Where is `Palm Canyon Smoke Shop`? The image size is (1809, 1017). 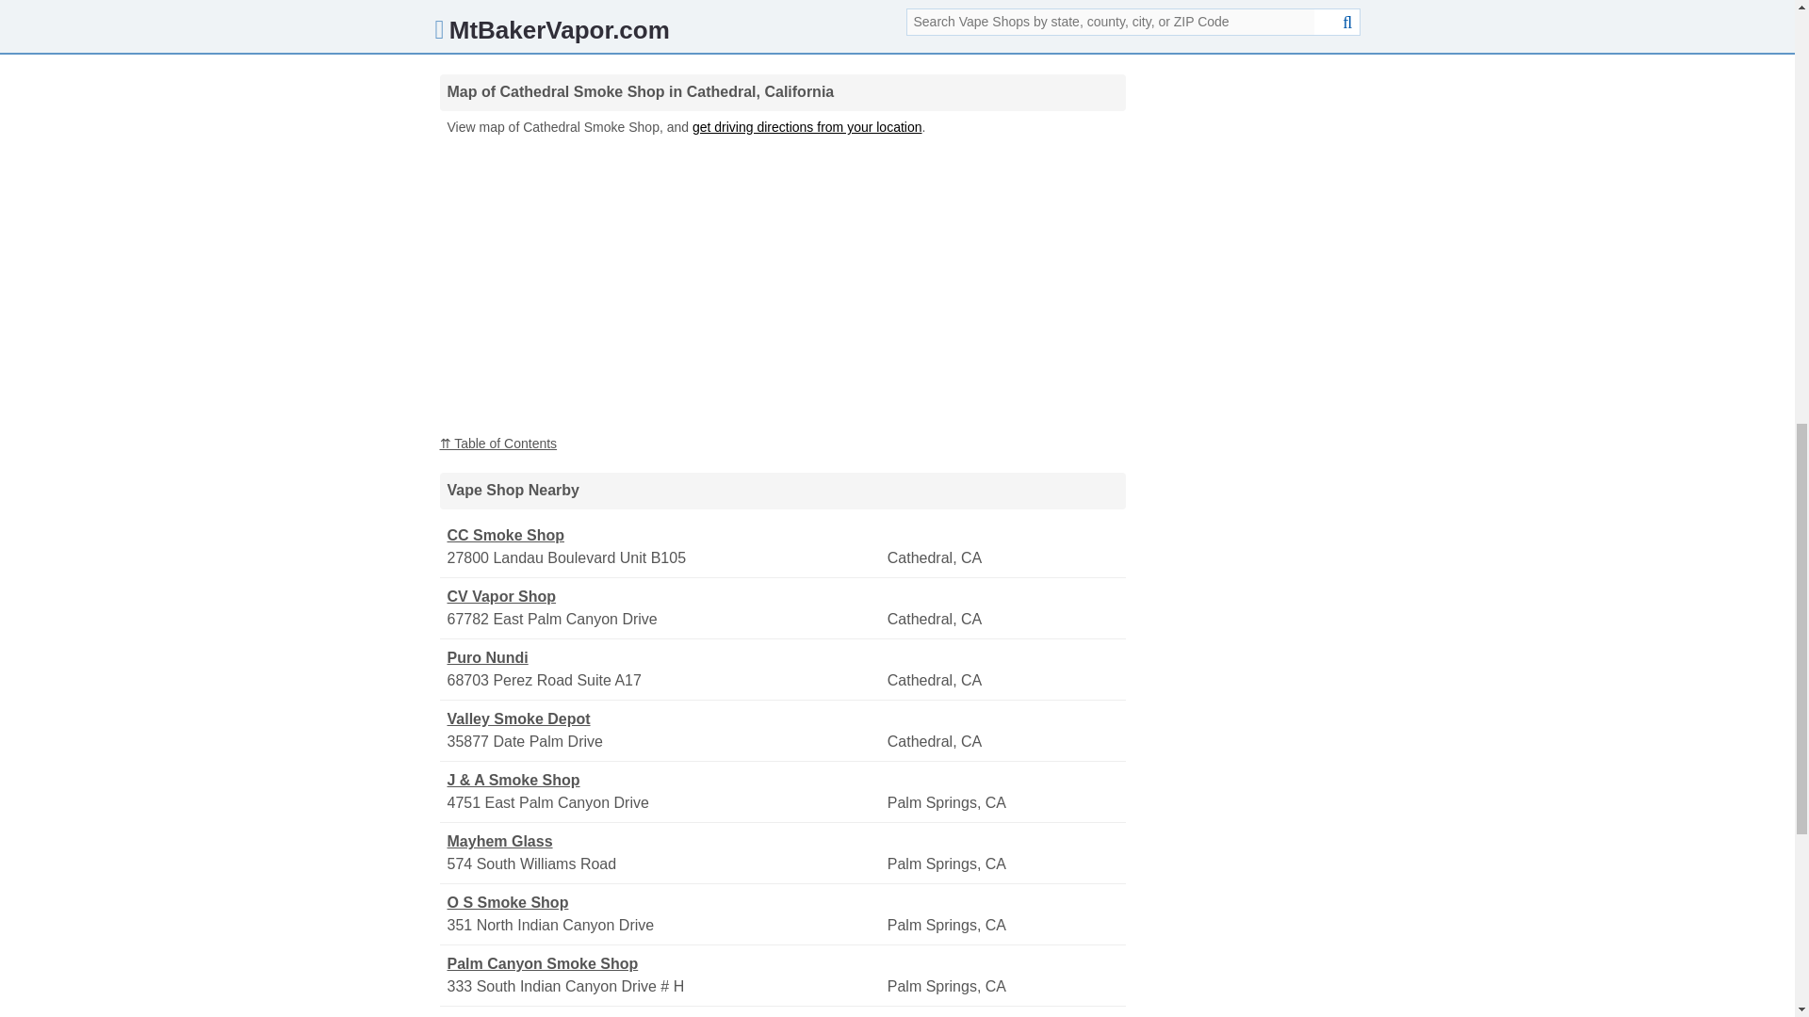
Palm Canyon Smoke Shop is located at coordinates (664, 963).